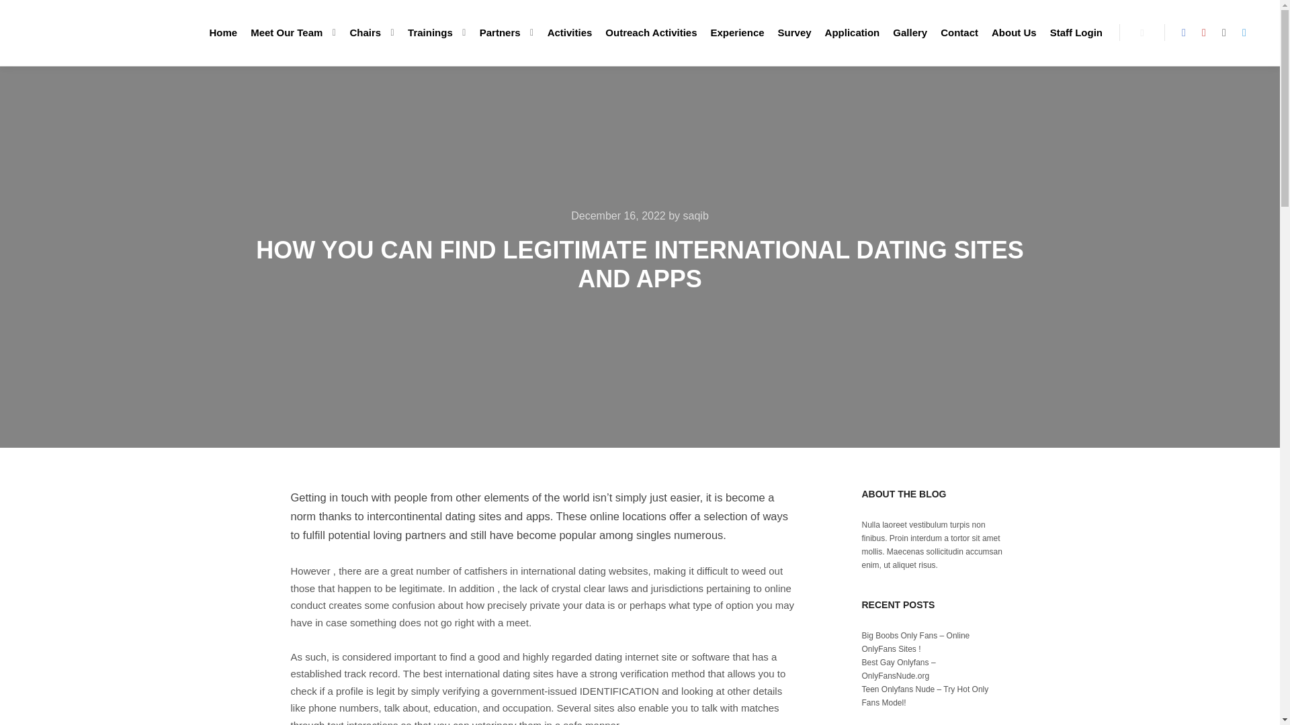 The height and width of the screenshot is (725, 1290). I want to click on View all posts by saqib, so click(696, 216).